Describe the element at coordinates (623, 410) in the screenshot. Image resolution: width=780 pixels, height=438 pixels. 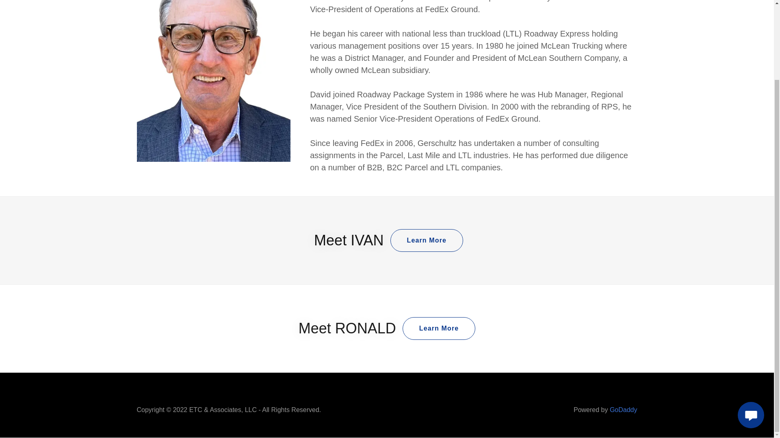
I see `GoDaddy` at that location.